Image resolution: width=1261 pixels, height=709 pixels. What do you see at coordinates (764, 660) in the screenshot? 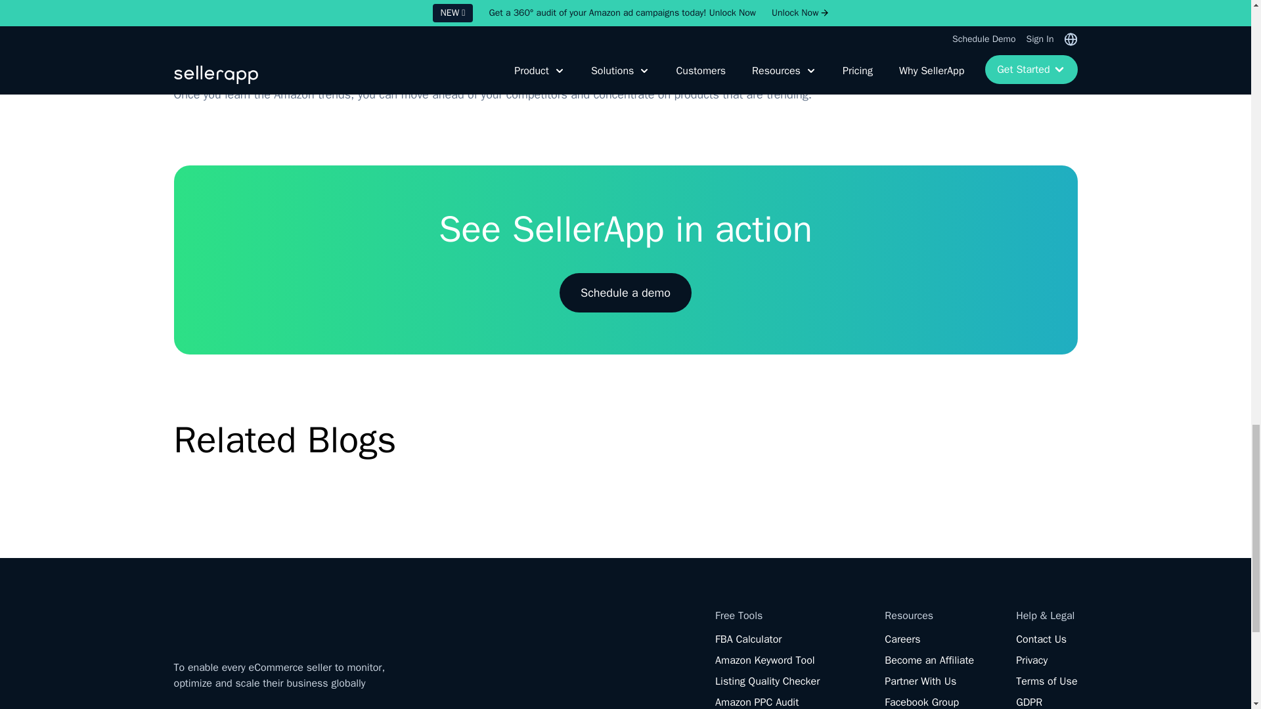
I see `Amazon Keyword Tool` at bounding box center [764, 660].